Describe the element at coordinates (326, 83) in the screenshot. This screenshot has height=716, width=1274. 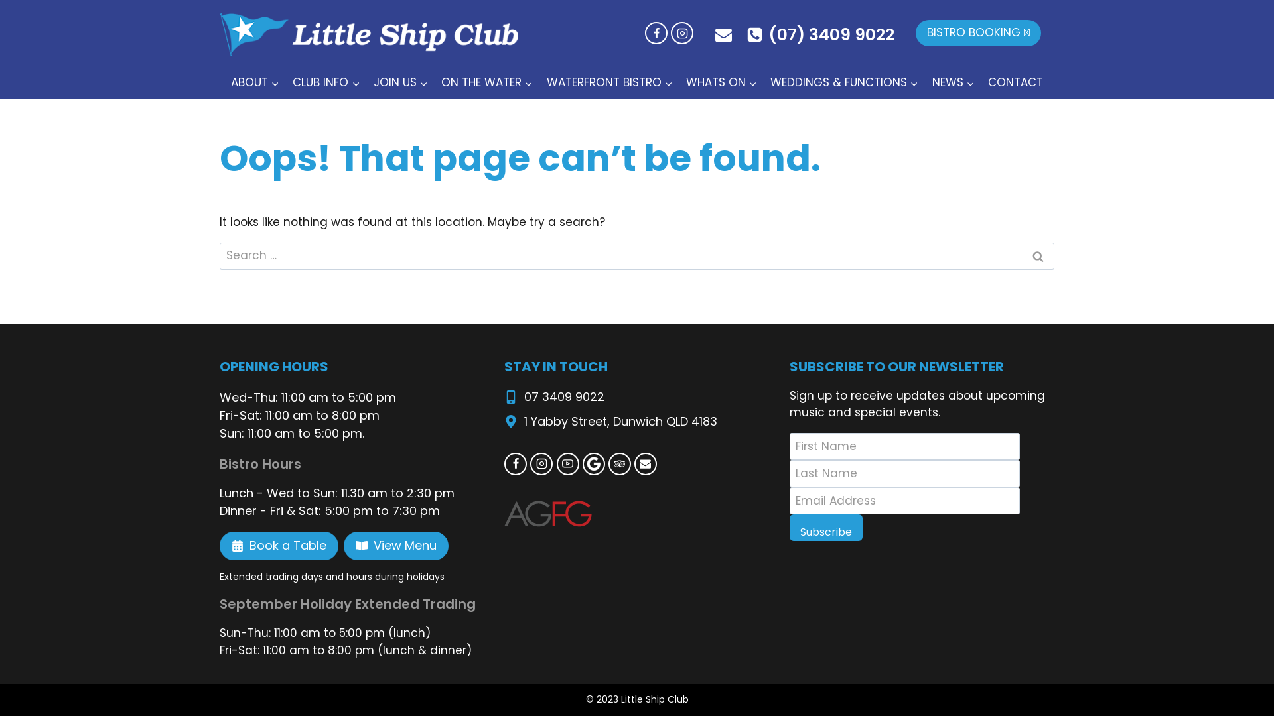
I see `CLUB INFO` at that location.